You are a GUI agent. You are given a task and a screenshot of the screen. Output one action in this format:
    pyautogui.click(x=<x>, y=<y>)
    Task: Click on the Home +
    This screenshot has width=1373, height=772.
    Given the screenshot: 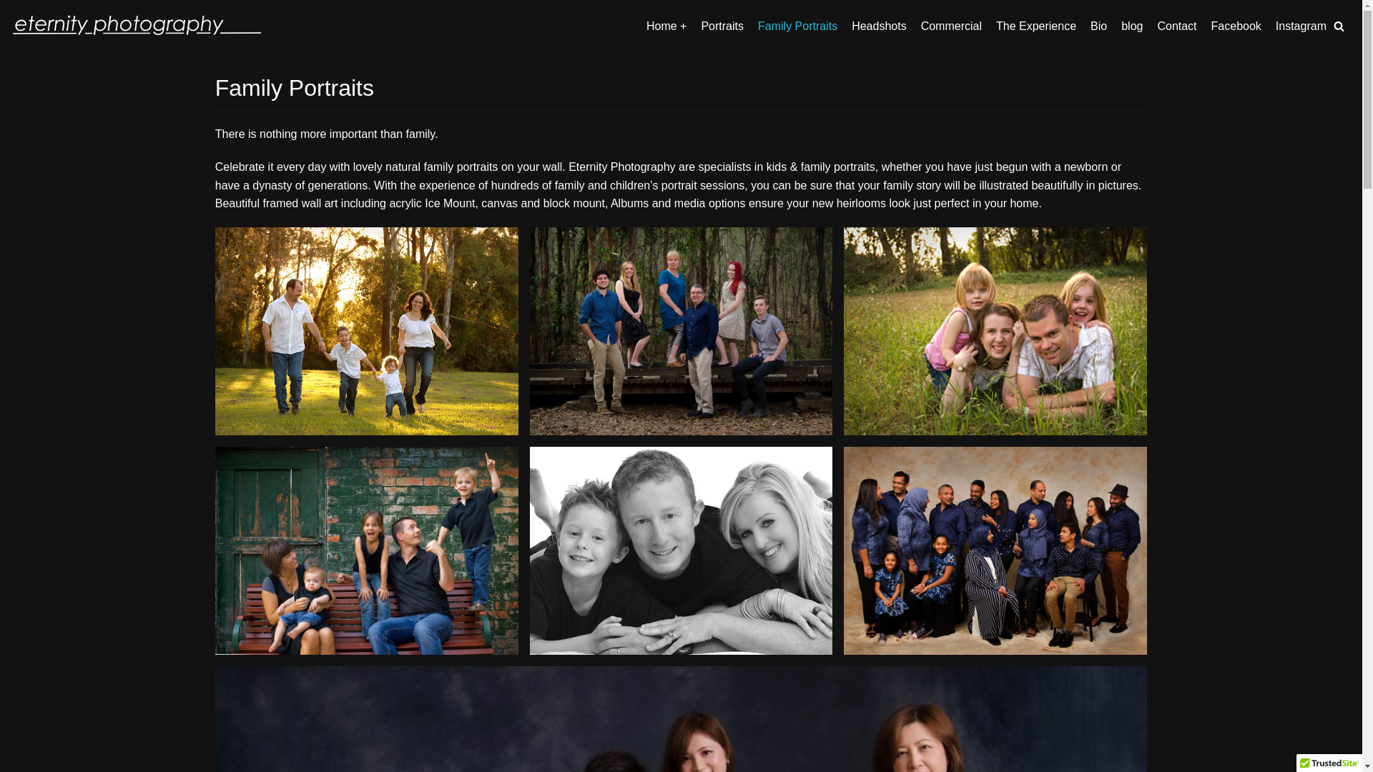 What is the action you would take?
    pyautogui.click(x=666, y=26)
    